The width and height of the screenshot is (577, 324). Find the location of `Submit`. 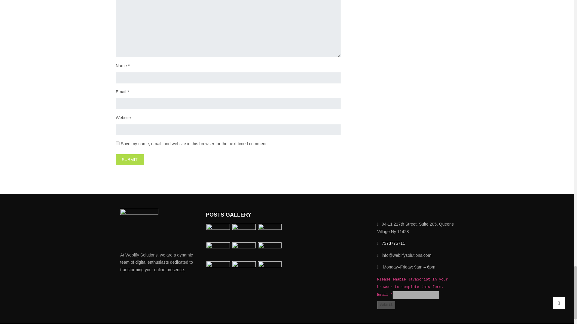

Submit is located at coordinates (130, 160).